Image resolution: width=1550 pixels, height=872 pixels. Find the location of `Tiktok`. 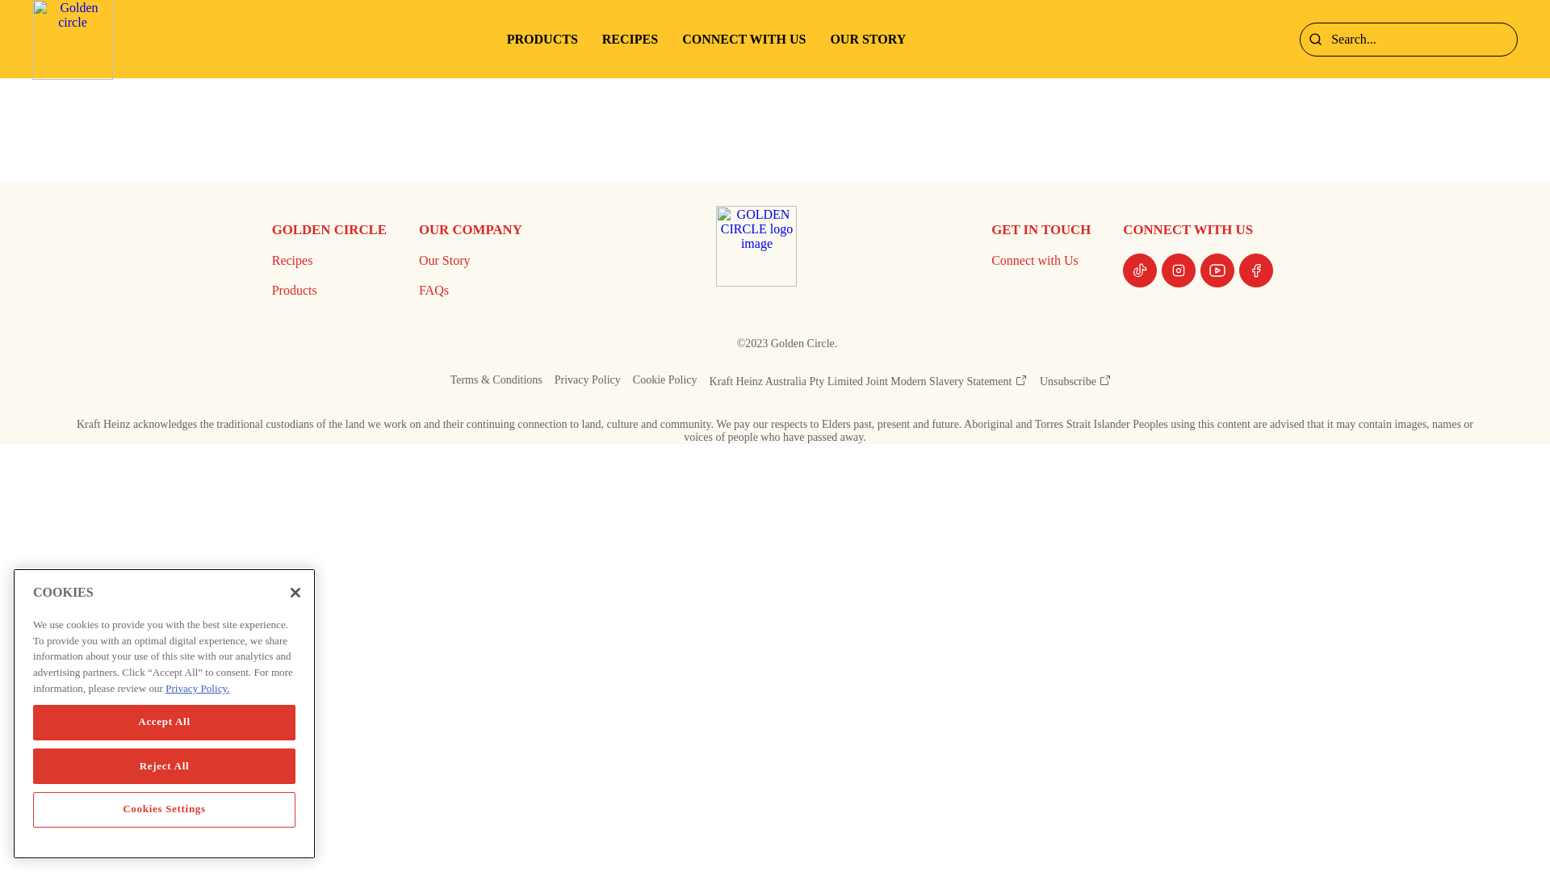

Tiktok is located at coordinates (1140, 270).